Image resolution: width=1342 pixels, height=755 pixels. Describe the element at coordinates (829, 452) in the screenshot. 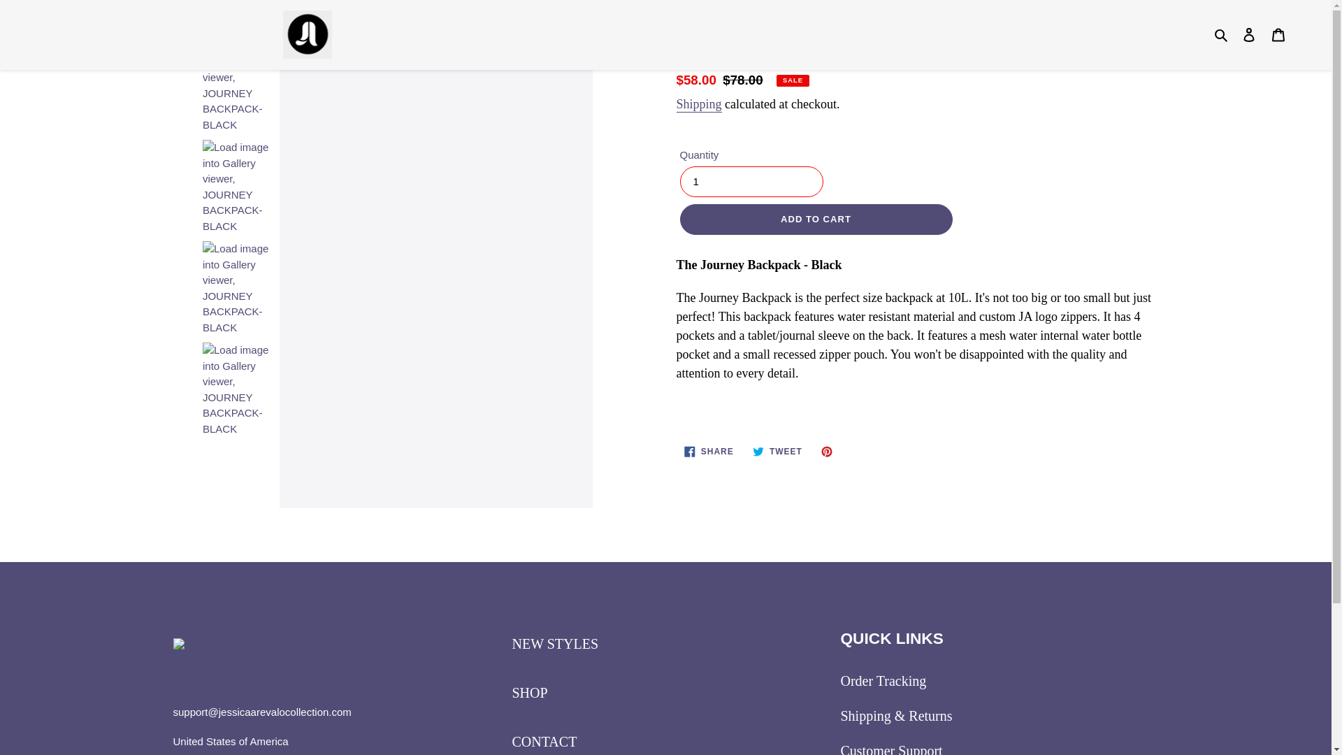

I see `Shipping` at that location.